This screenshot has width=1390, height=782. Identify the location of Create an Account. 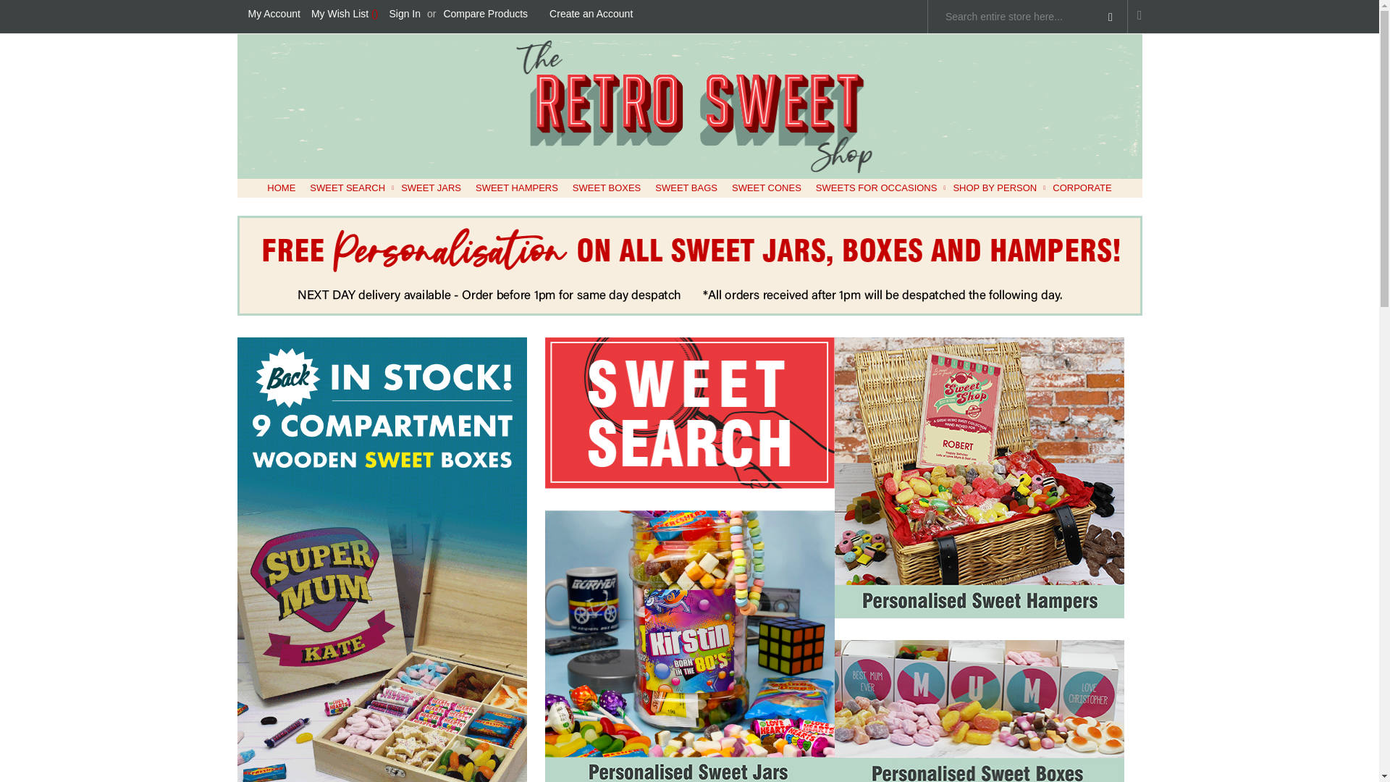
(591, 14).